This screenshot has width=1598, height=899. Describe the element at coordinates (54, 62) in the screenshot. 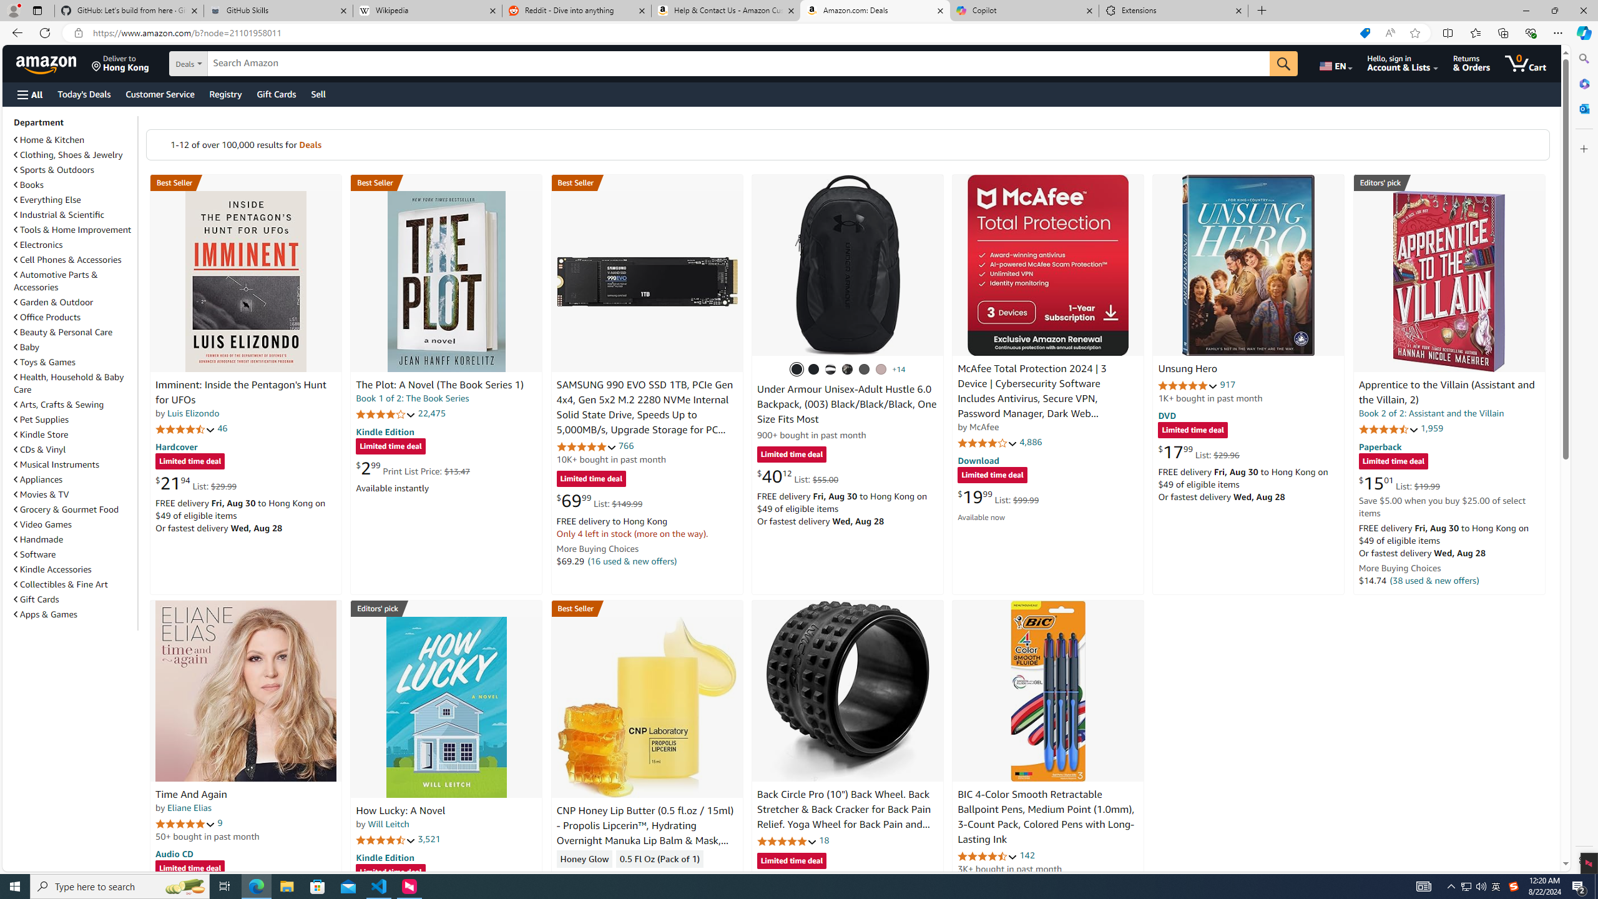

I see `Skip to main content` at that location.